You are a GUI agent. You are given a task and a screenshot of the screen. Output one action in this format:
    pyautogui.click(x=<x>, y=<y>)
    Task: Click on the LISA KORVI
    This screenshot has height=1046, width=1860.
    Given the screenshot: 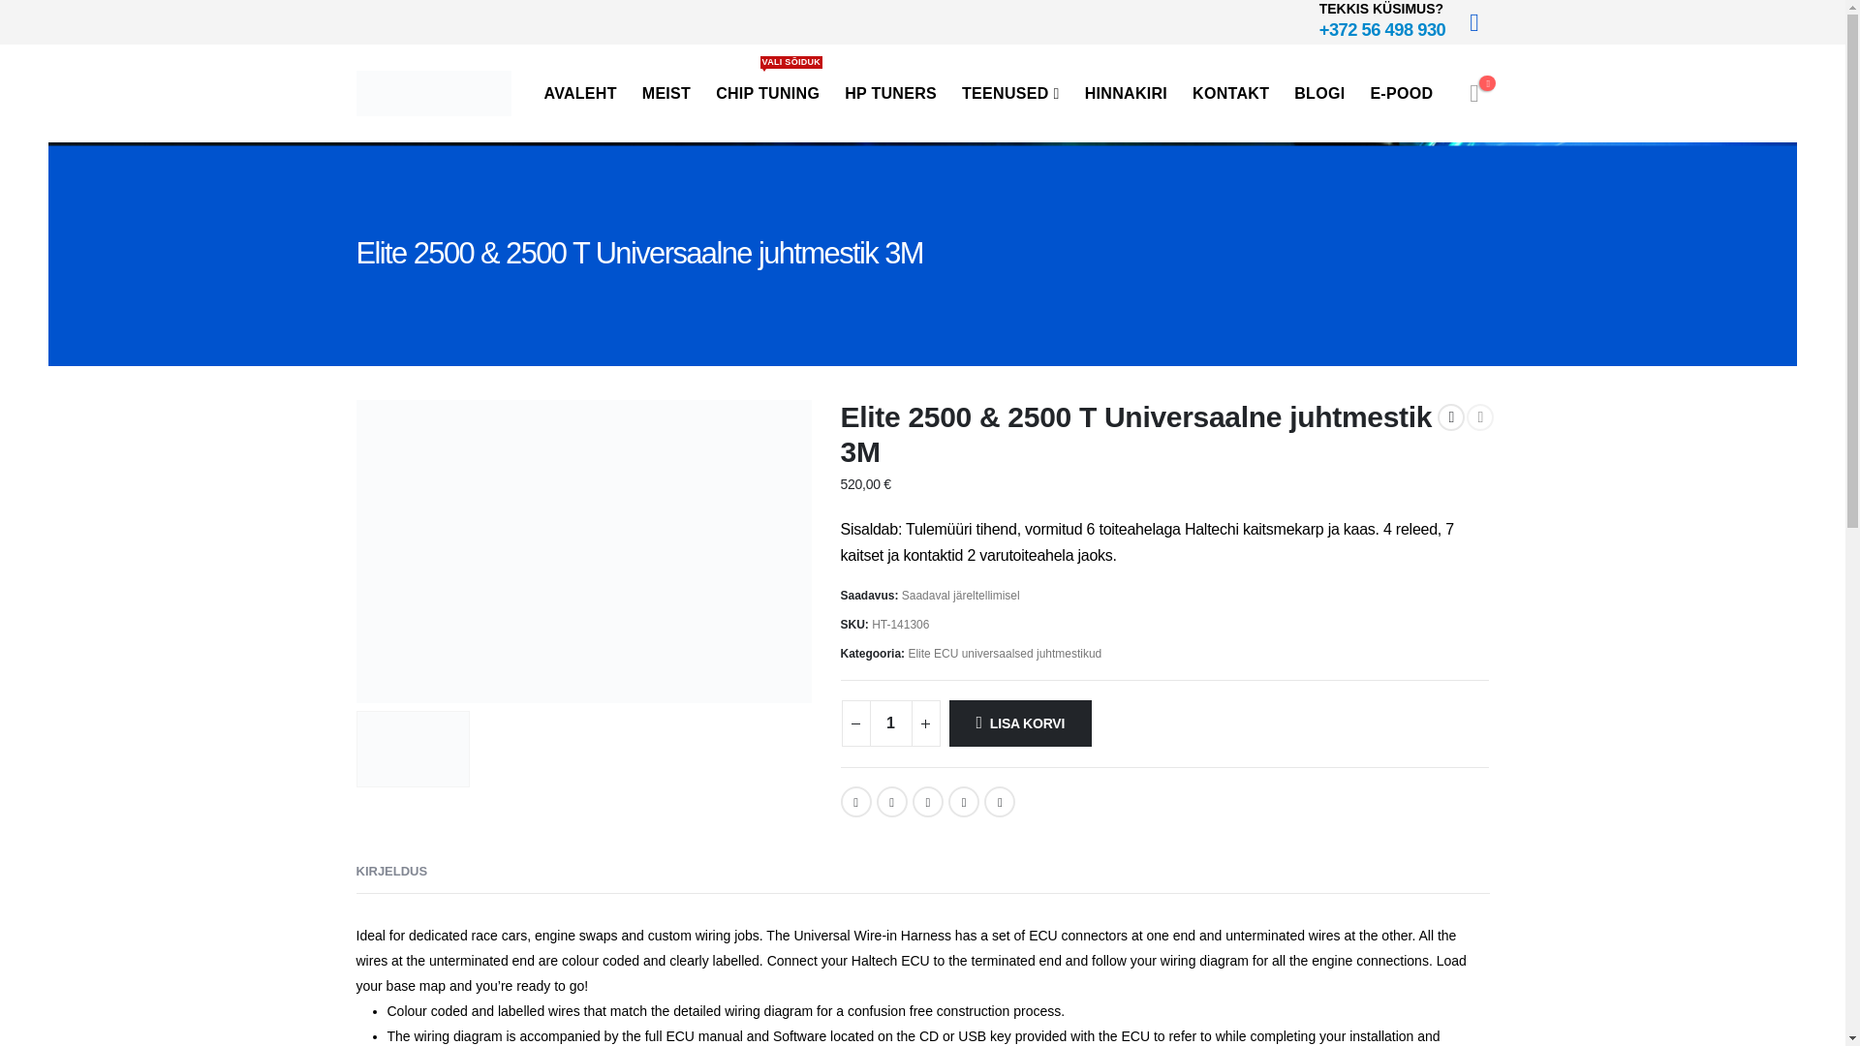 What is the action you would take?
    pyautogui.click(x=1021, y=723)
    